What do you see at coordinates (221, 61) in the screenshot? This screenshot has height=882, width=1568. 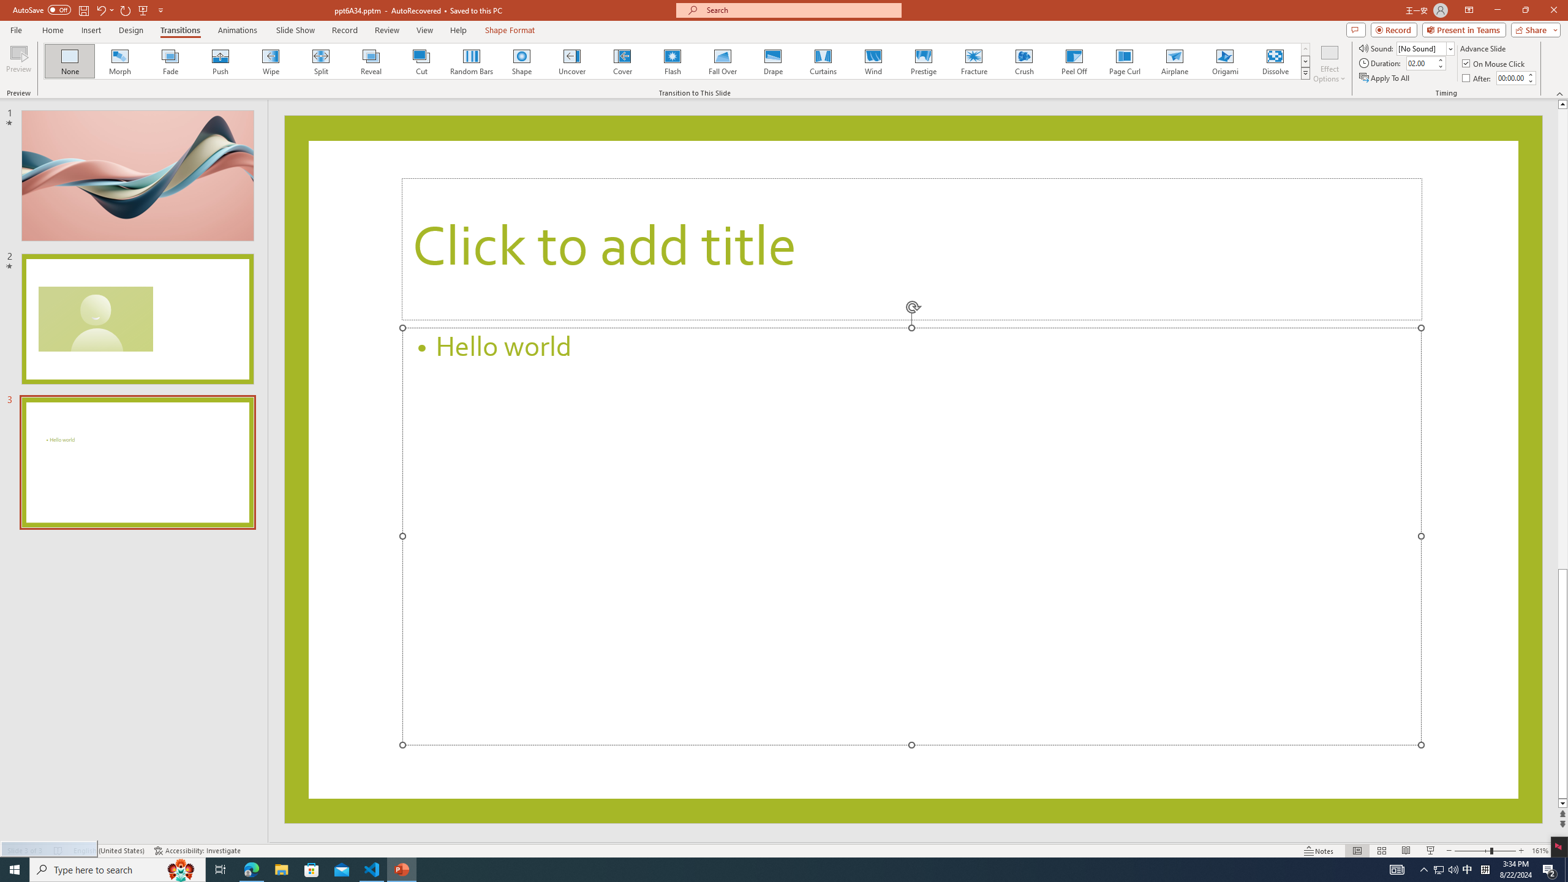 I see `Push` at bounding box center [221, 61].